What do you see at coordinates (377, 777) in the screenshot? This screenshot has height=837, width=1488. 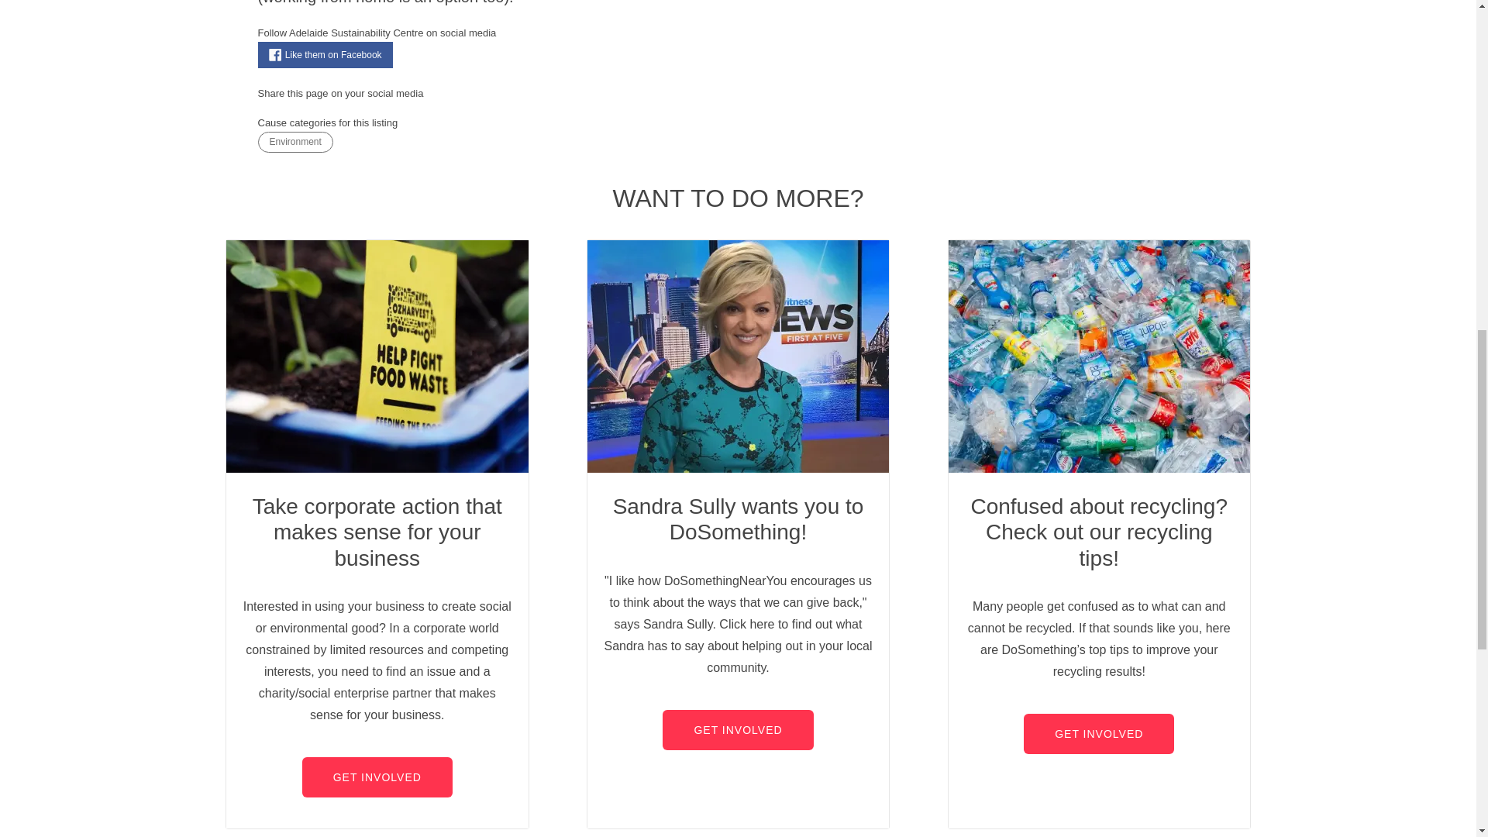 I see `GET INVOLVED` at bounding box center [377, 777].